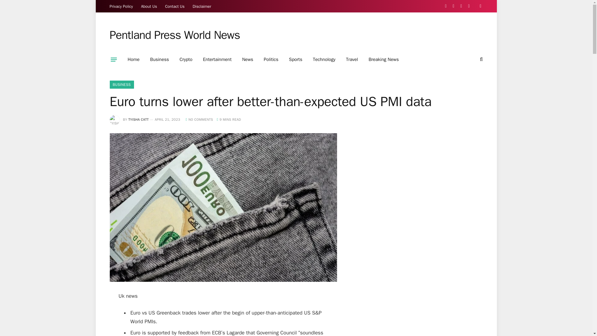 The height and width of the screenshot is (336, 597). I want to click on Business, so click(160, 59).